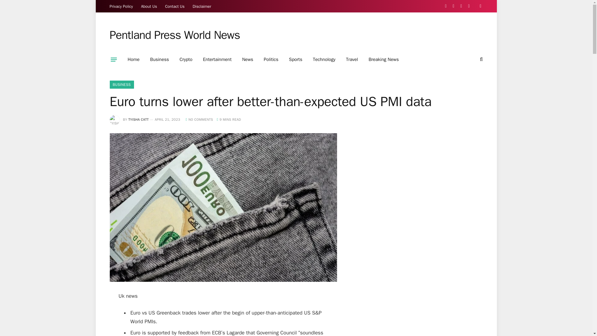 The height and width of the screenshot is (336, 597). I want to click on Business, so click(160, 59).